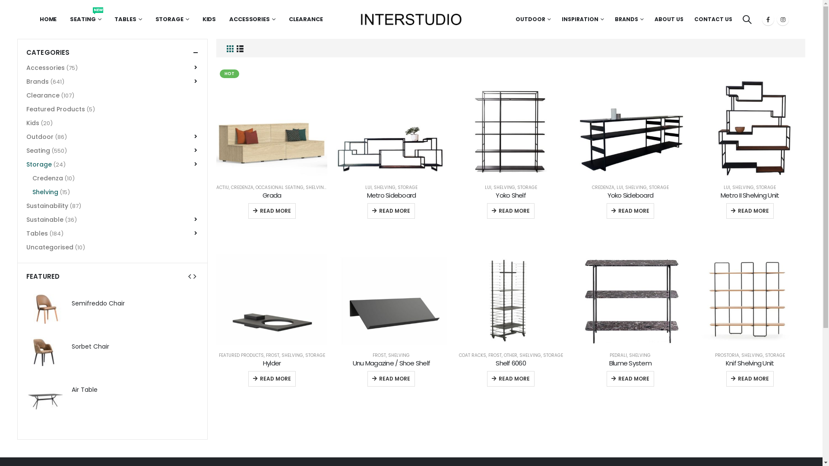 Image resolution: width=829 pixels, height=466 pixels. What do you see at coordinates (527, 187) in the screenshot?
I see `STORAGE` at bounding box center [527, 187].